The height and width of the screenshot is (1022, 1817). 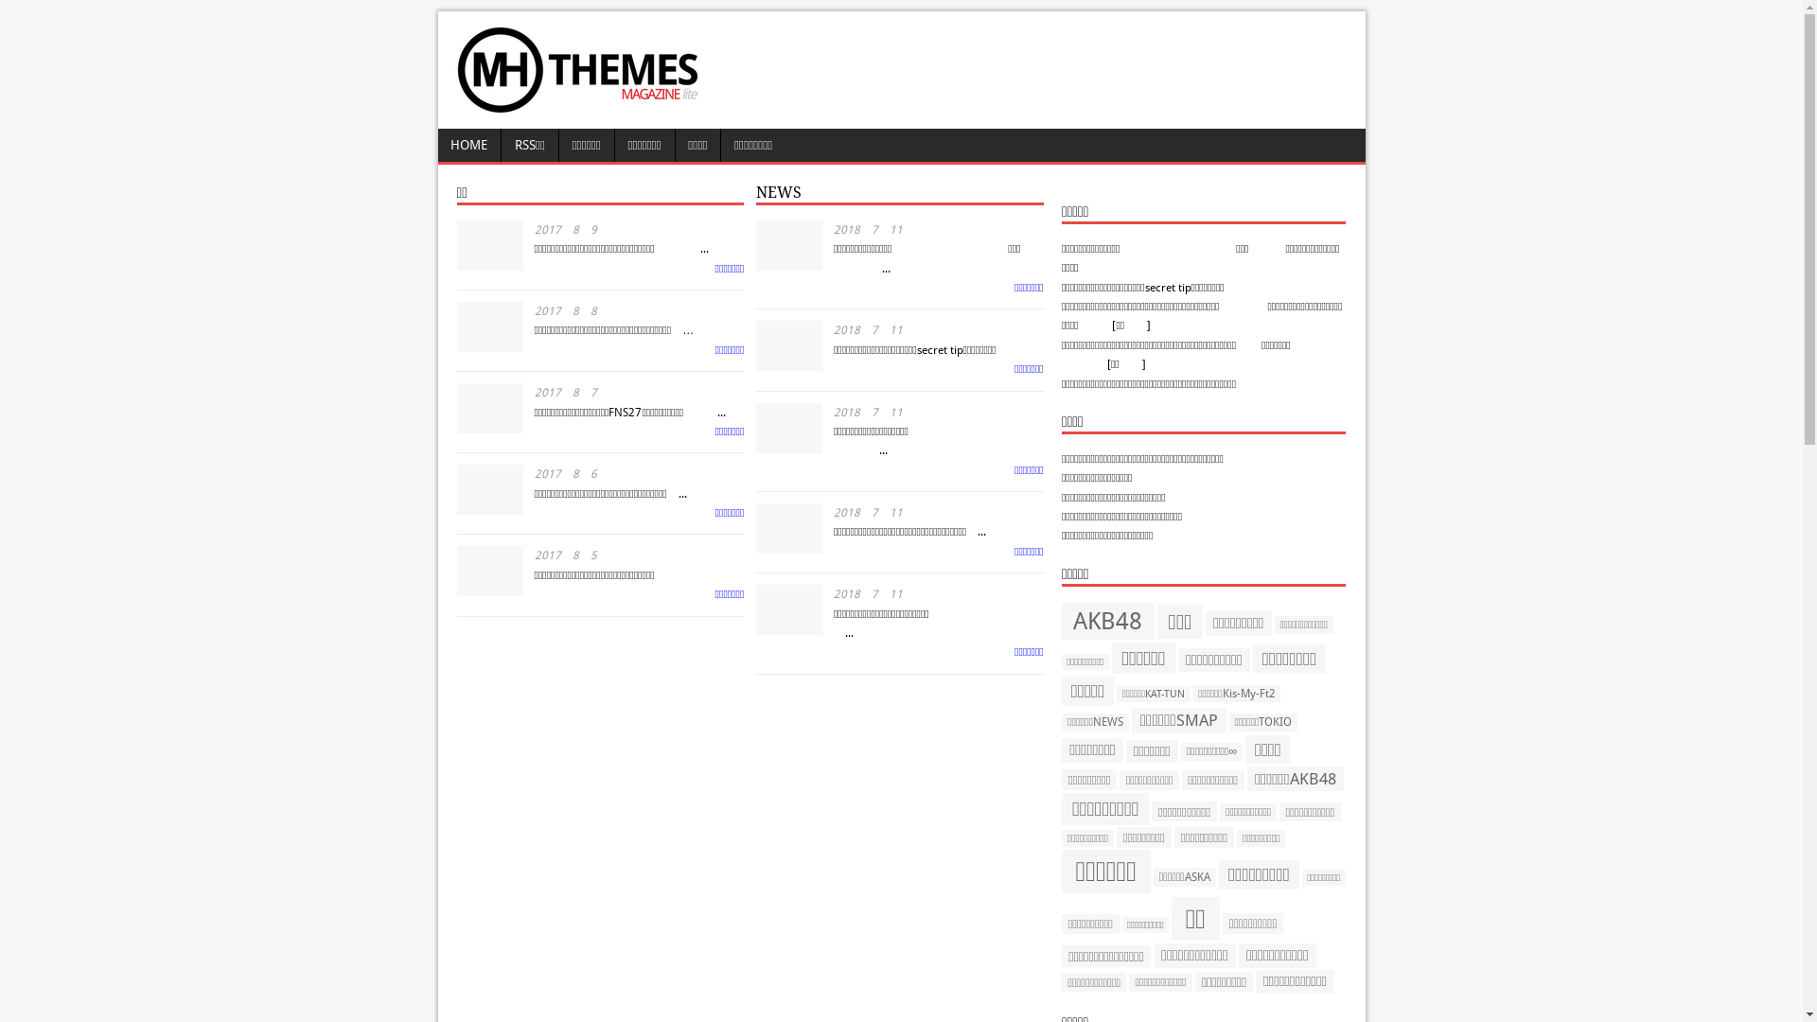 What do you see at coordinates (469, 146) in the screenshot?
I see `HOME` at bounding box center [469, 146].